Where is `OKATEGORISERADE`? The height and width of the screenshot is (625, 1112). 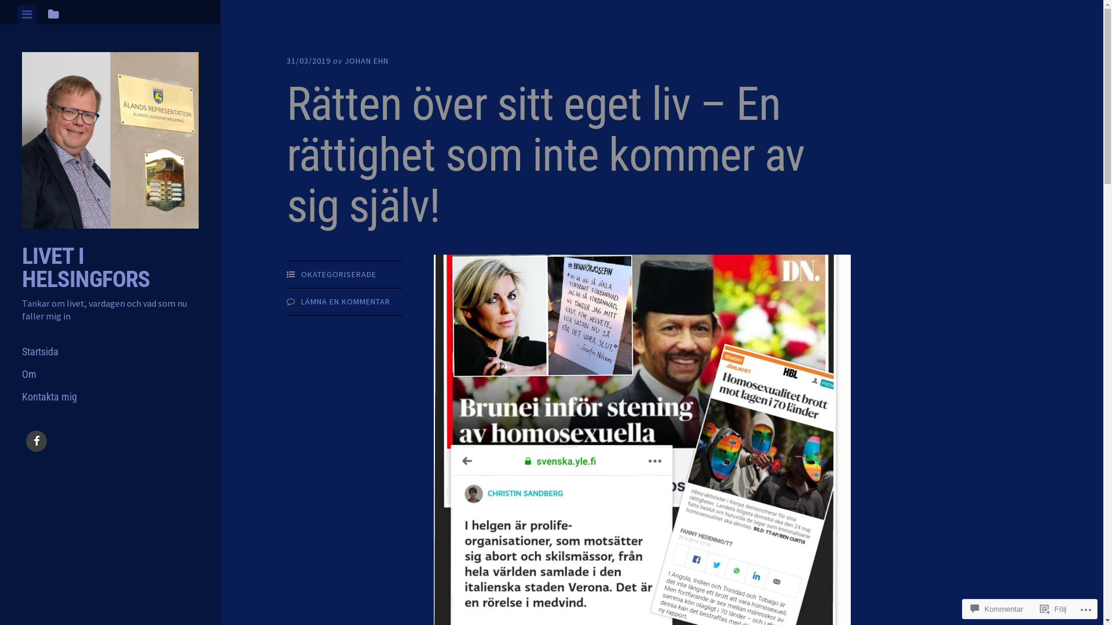
OKATEGORISERADE is located at coordinates (339, 274).